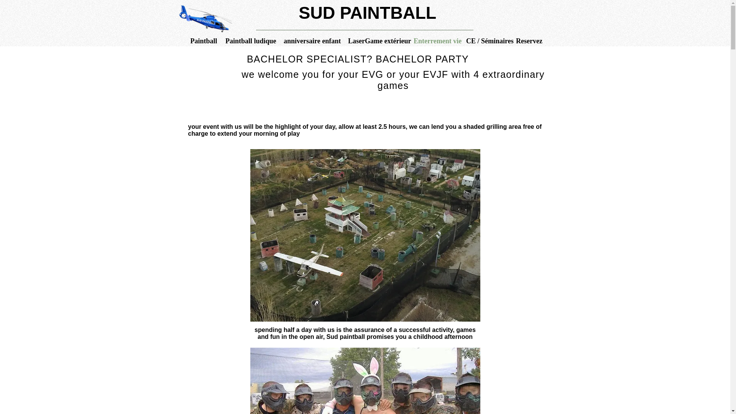 This screenshot has width=736, height=414. What do you see at coordinates (250, 41) in the screenshot?
I see `Paintball ludique` at bounding box center [250, 41].